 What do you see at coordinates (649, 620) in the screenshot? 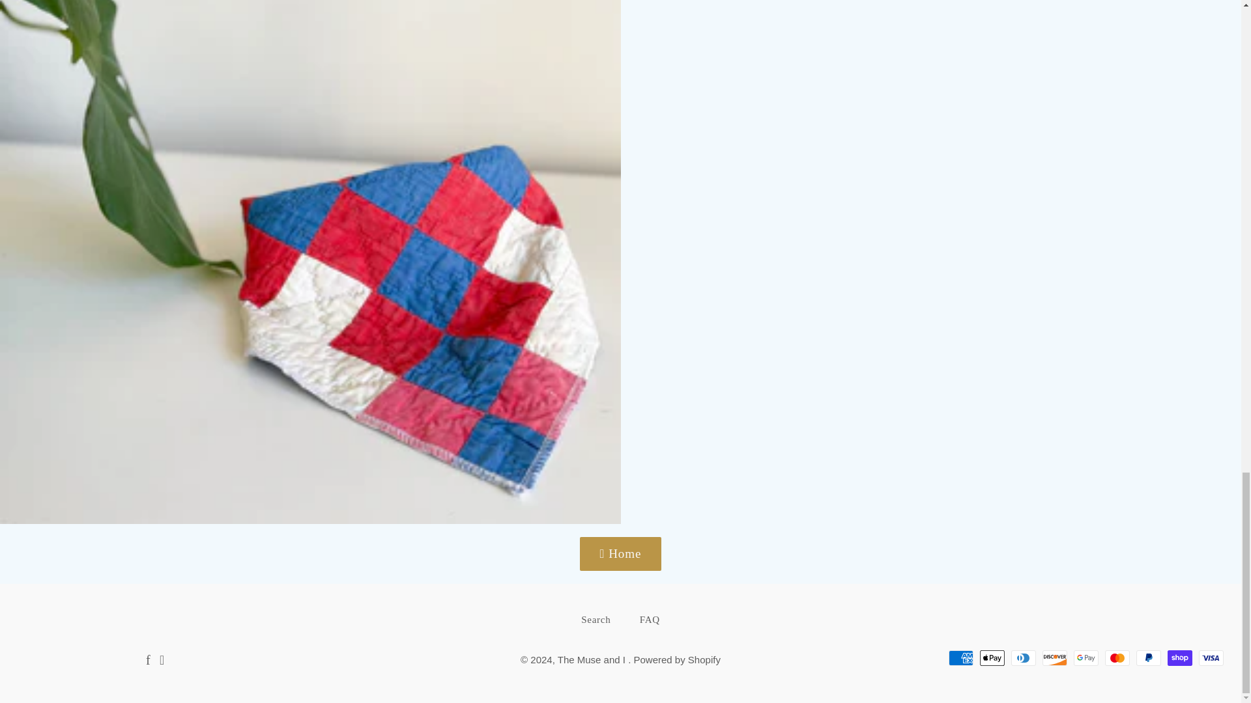
I see `FAQ` at bounding box center [649, 620].